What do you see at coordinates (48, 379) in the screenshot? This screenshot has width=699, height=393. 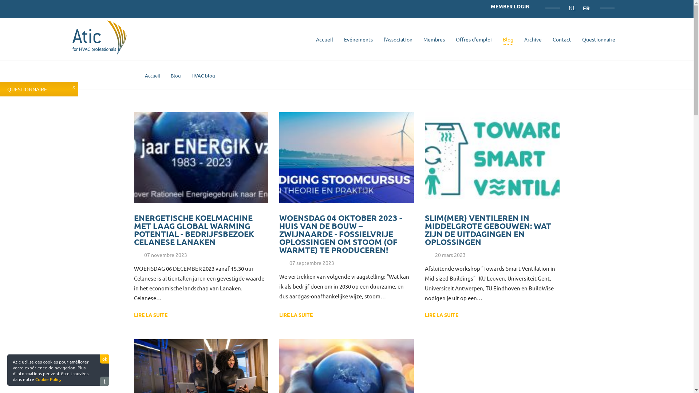 I see `Cookie Policy` at bounding box center [48, 379].